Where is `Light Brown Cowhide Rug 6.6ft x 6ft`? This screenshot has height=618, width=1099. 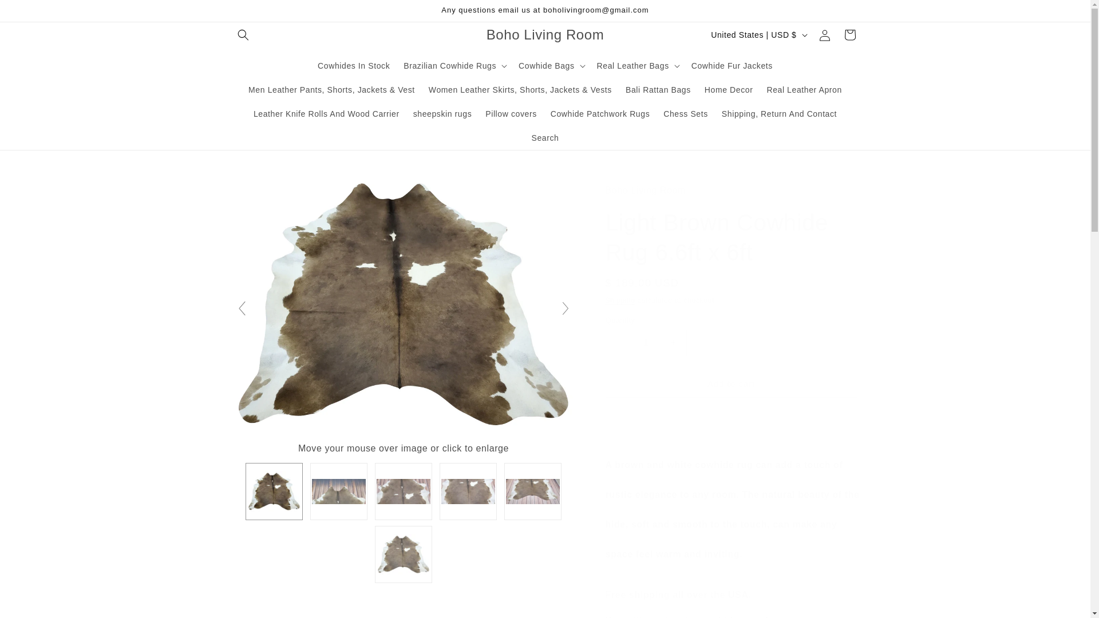
Light Brown Cowhide Rug 6.6ft x 6ft is located at coordinates (338, 491).